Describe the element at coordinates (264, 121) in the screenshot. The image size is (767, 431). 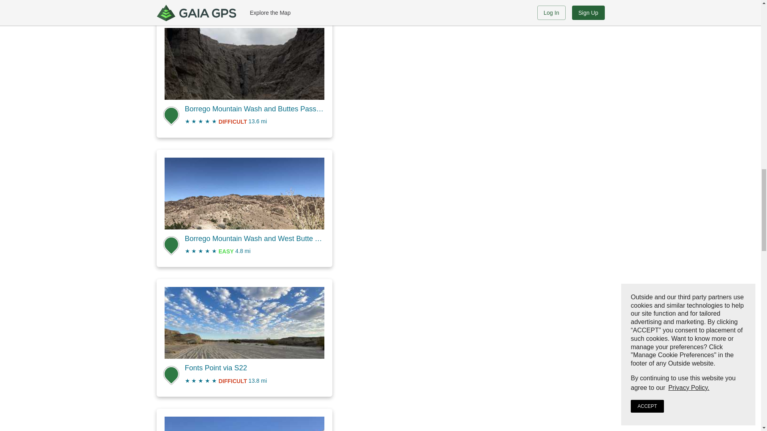
I see `Miles` at that location.